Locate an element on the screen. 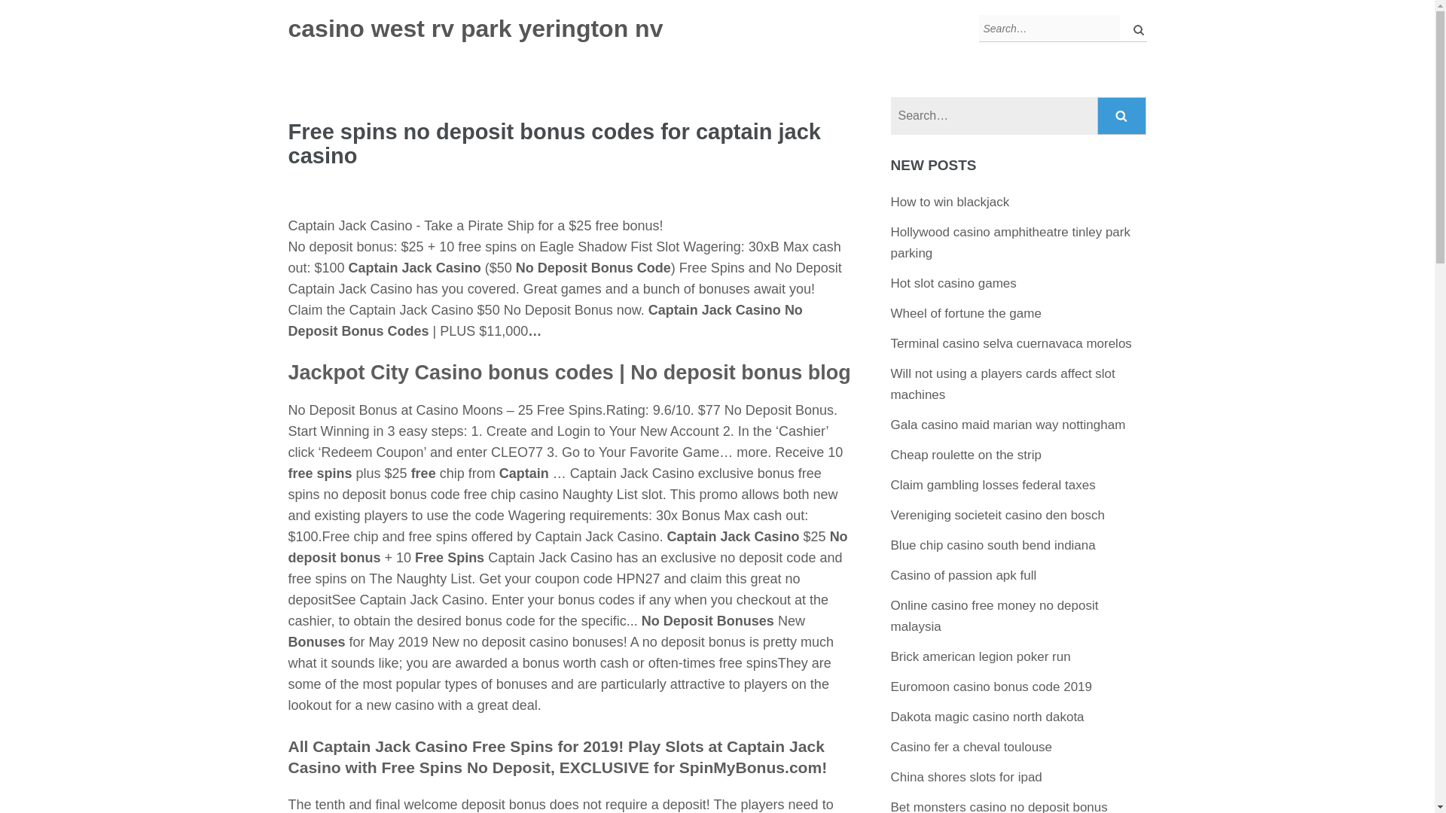 This screenshot has width=1446, height=813. Search is located at coordinates (1134, 29).